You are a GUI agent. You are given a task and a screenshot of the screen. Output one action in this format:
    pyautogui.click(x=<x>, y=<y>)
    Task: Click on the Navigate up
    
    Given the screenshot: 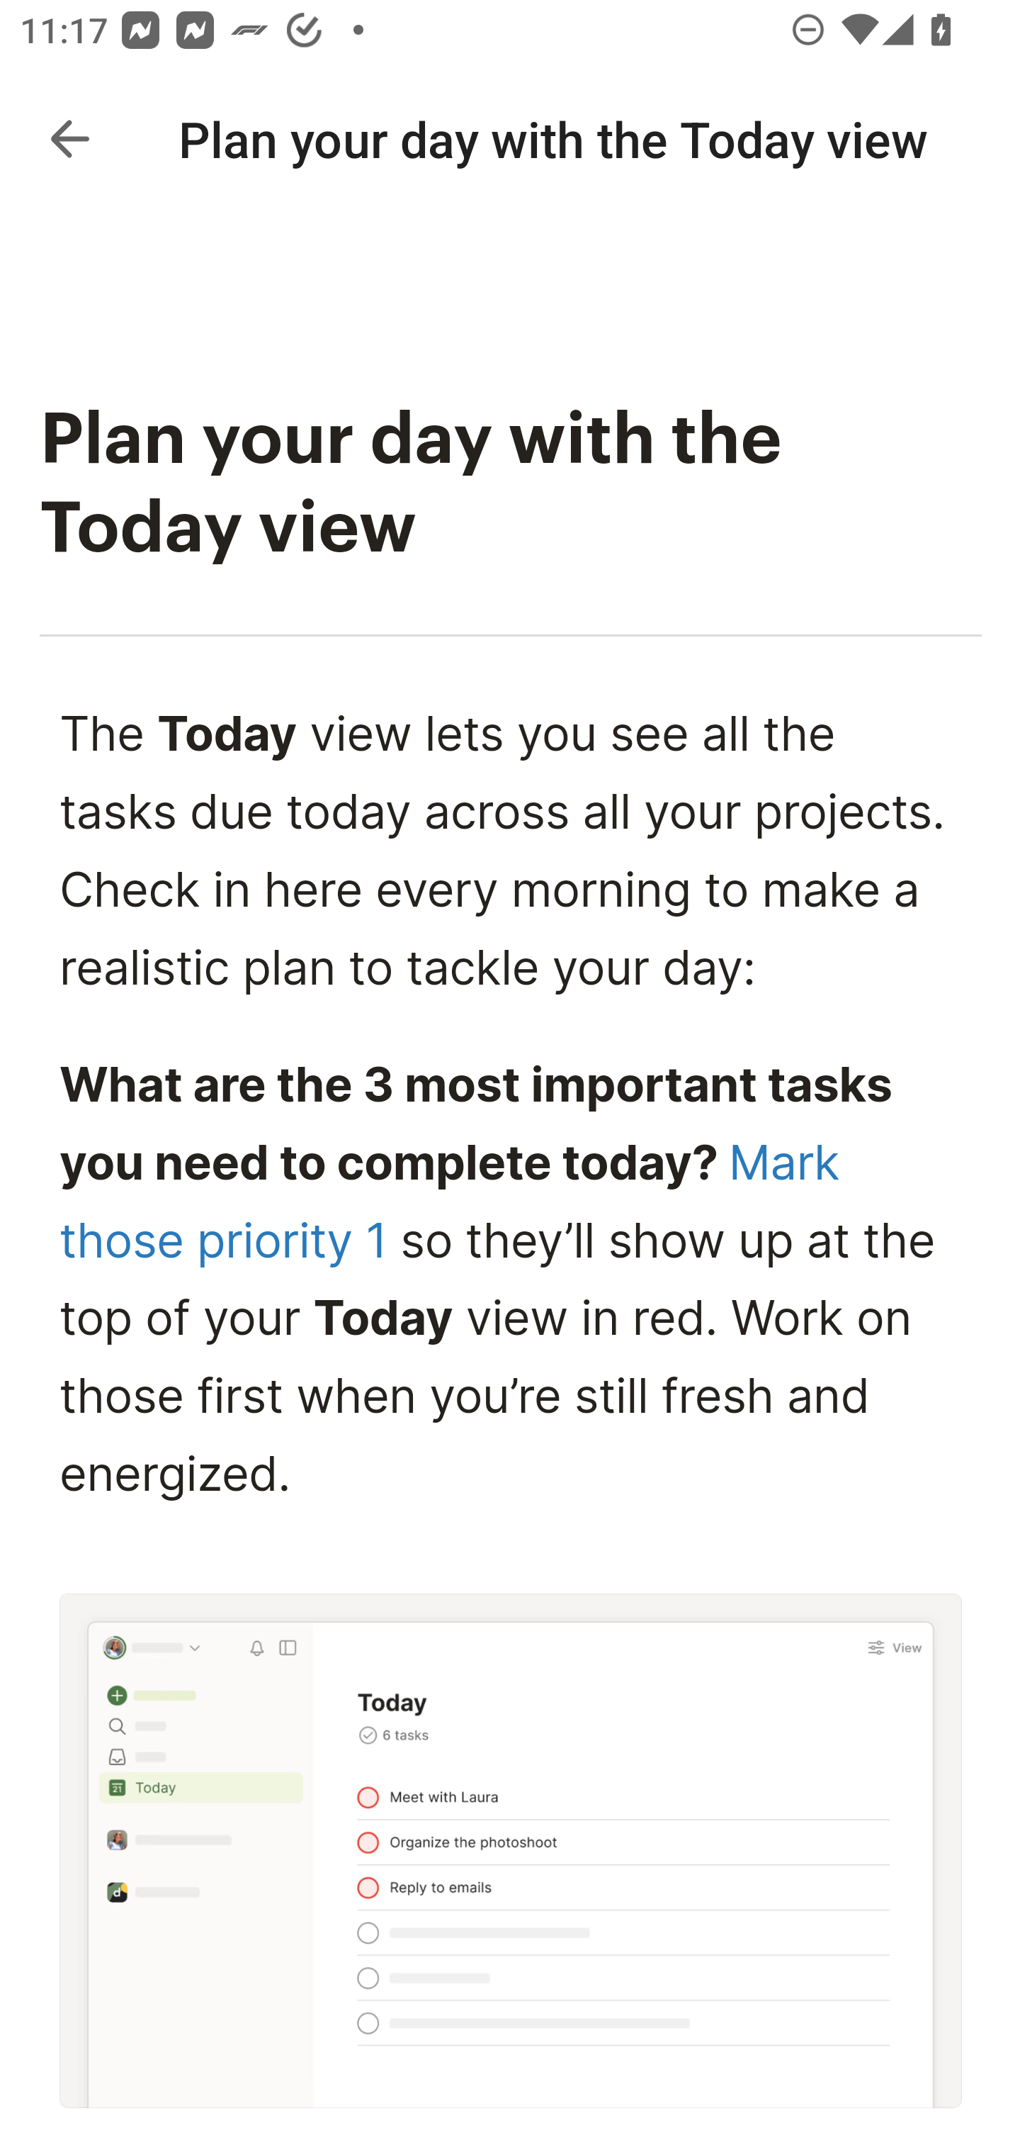 What is the action you would take?
    pyautogui.click(x=69, y=139)
    